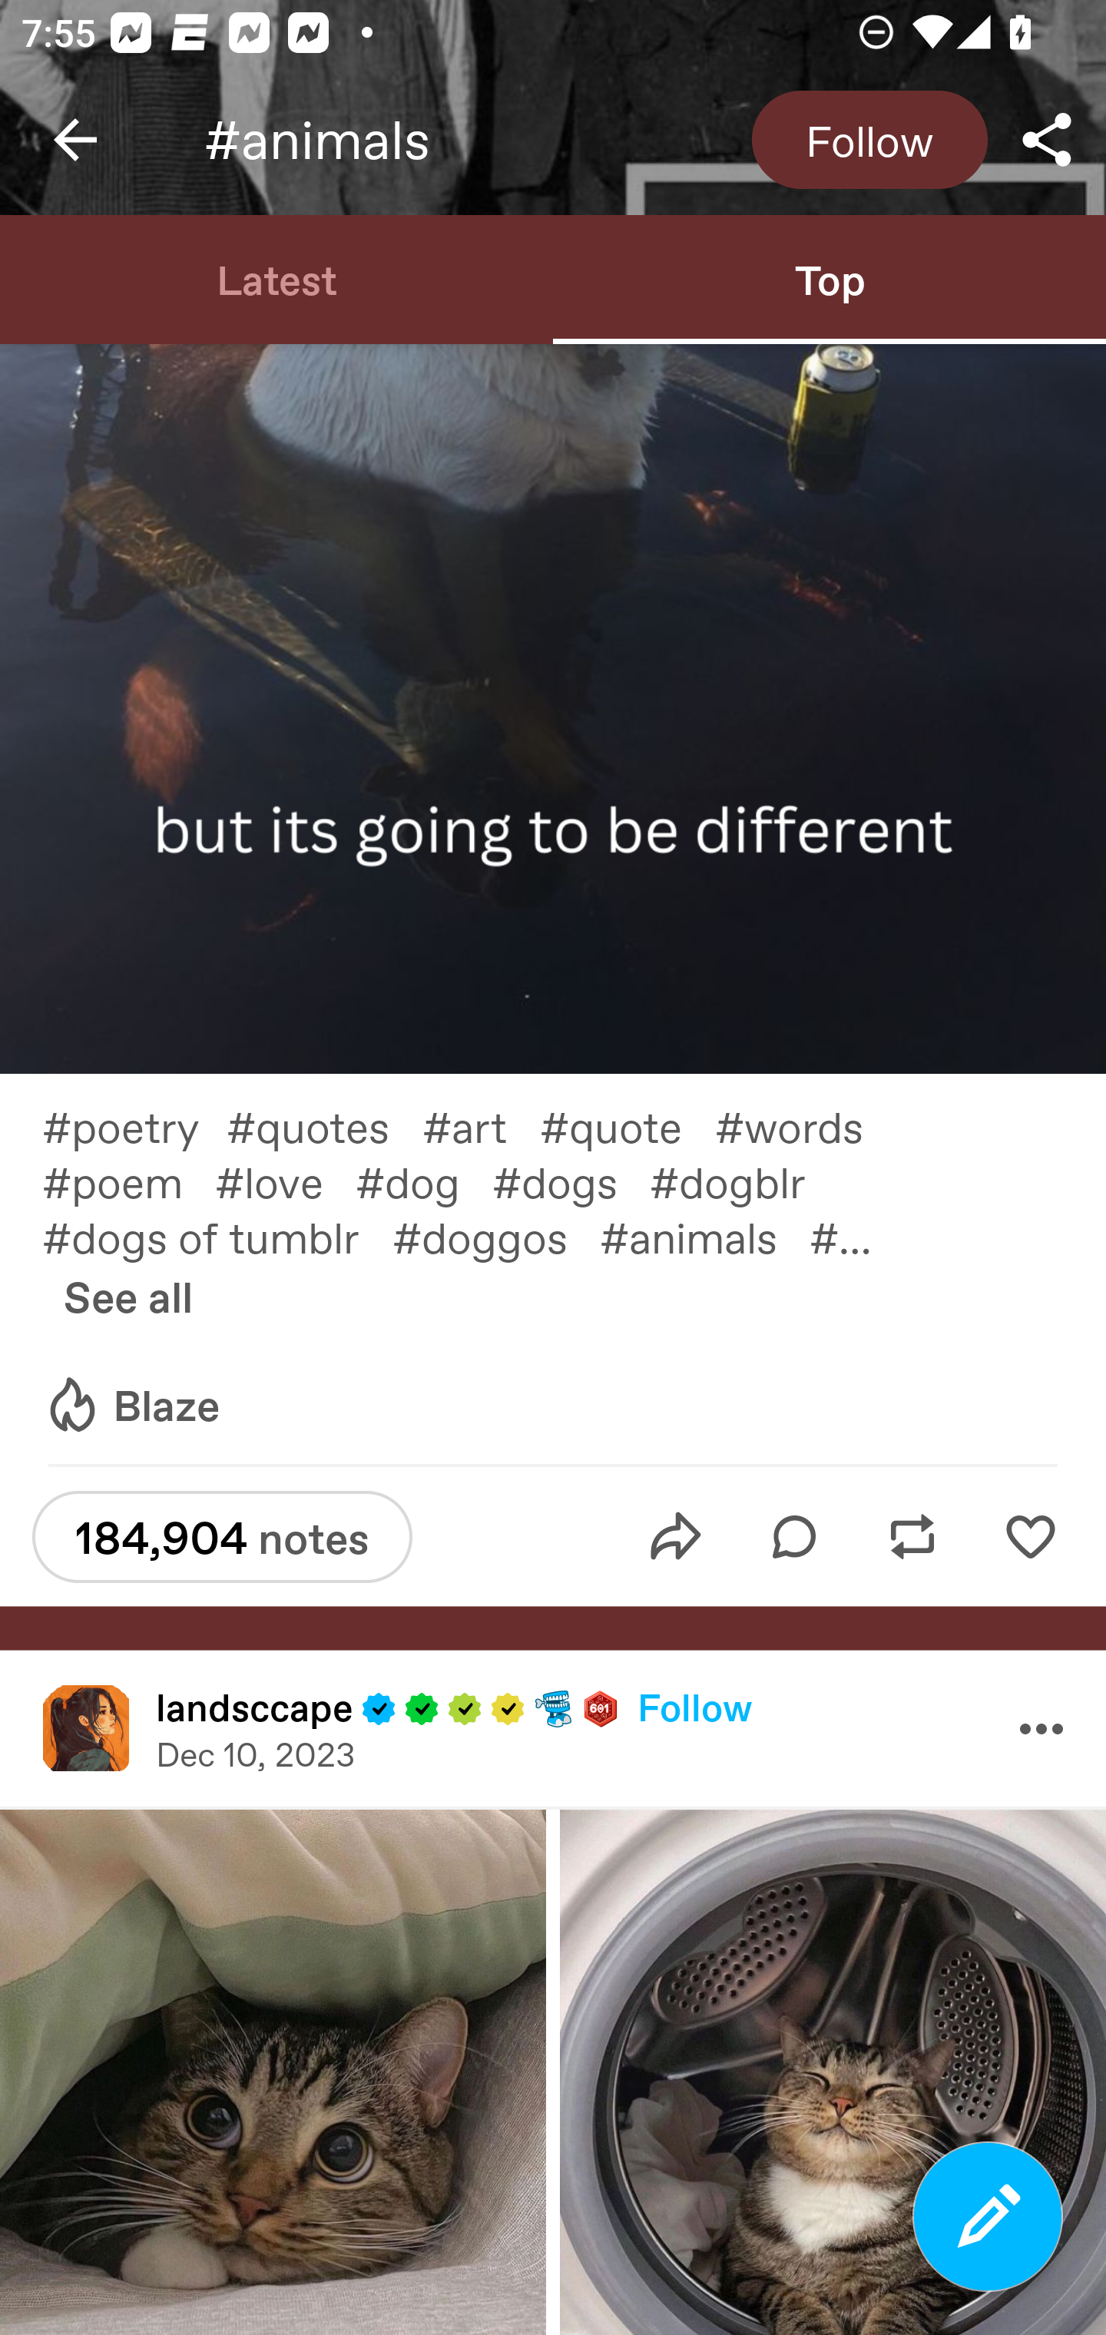 This screenshot has width=1106, height=2335. Describe the element at coordinates (75, 140) in the screenshot. I see `Navigate up` at that location.